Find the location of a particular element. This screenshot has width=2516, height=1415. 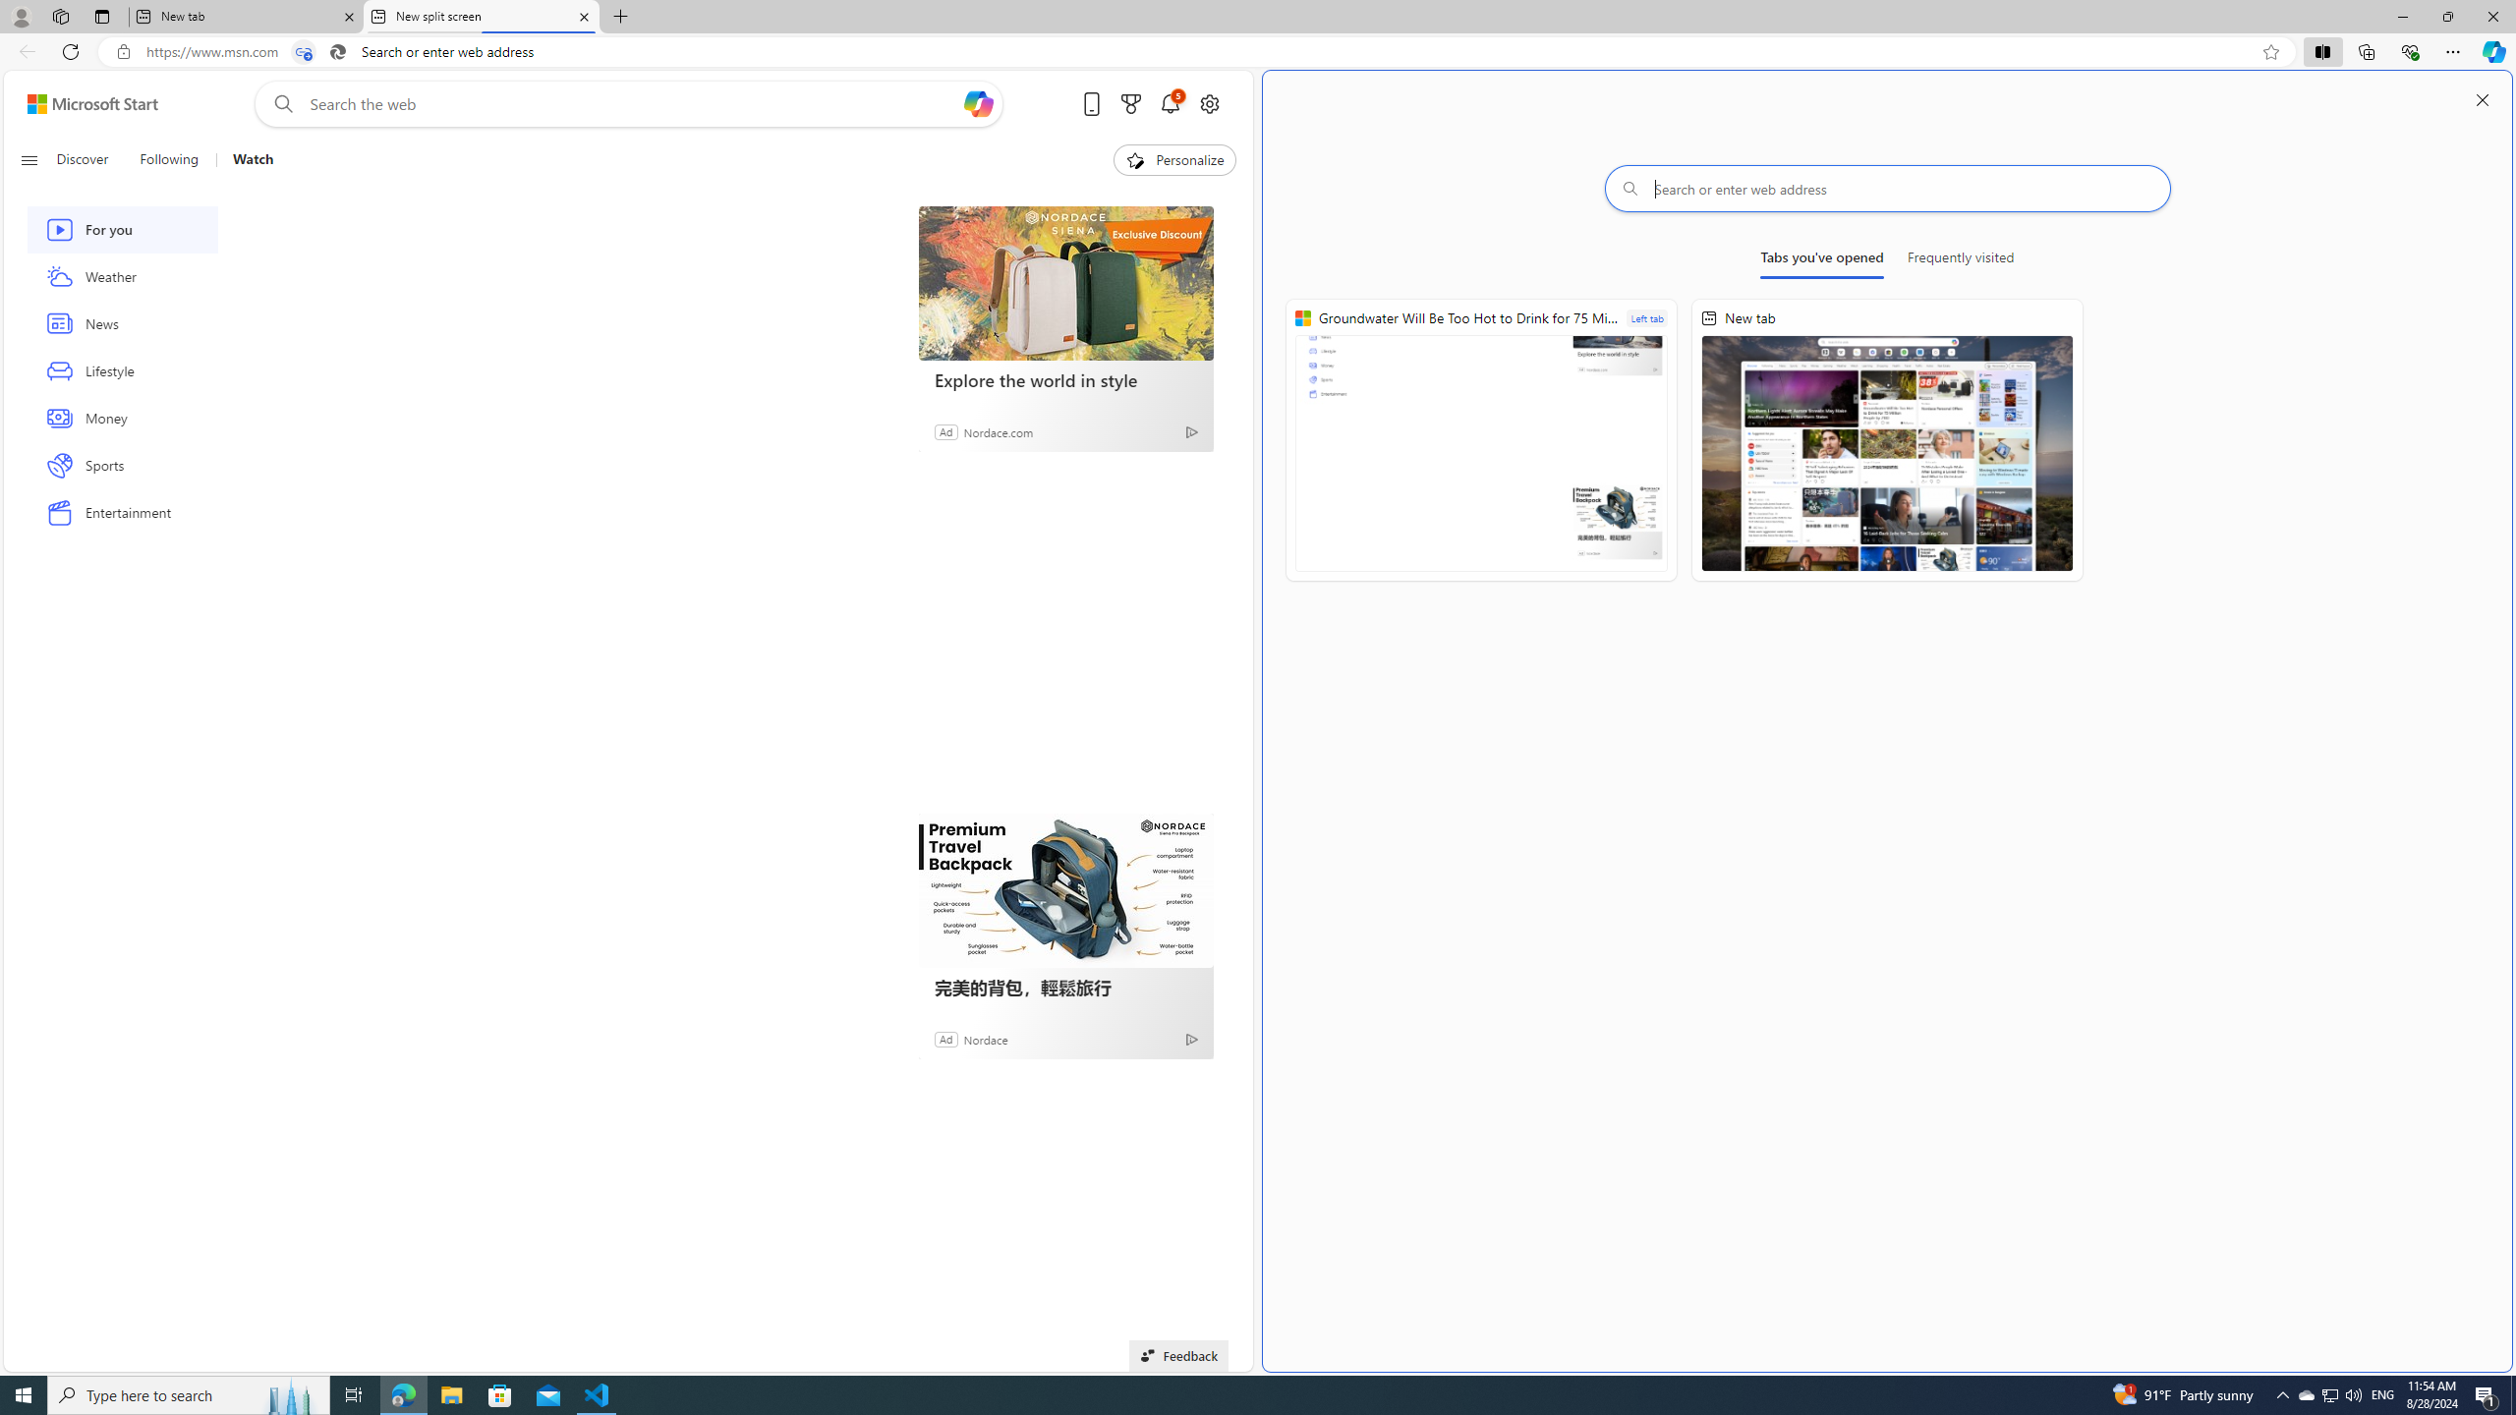

Open settings is located at coordinates (1209, 104).